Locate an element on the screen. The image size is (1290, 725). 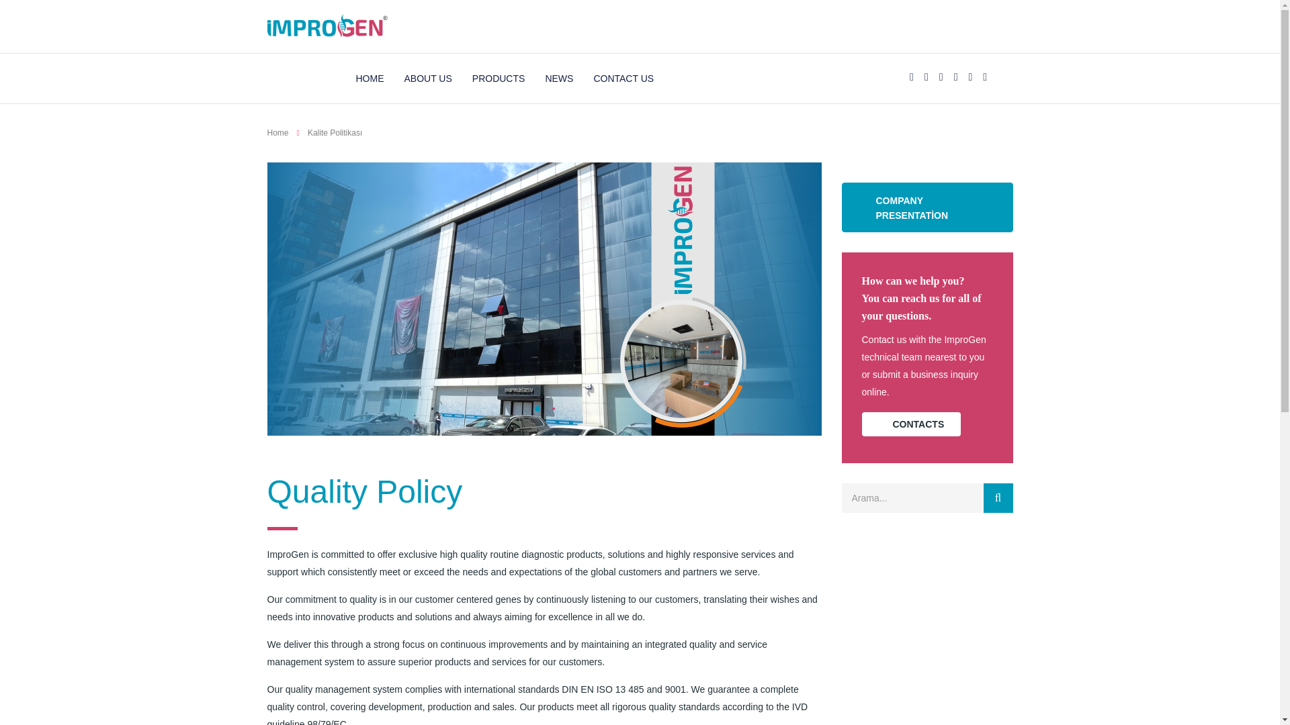
PRODUCTS is located at coordinates (499, 78).